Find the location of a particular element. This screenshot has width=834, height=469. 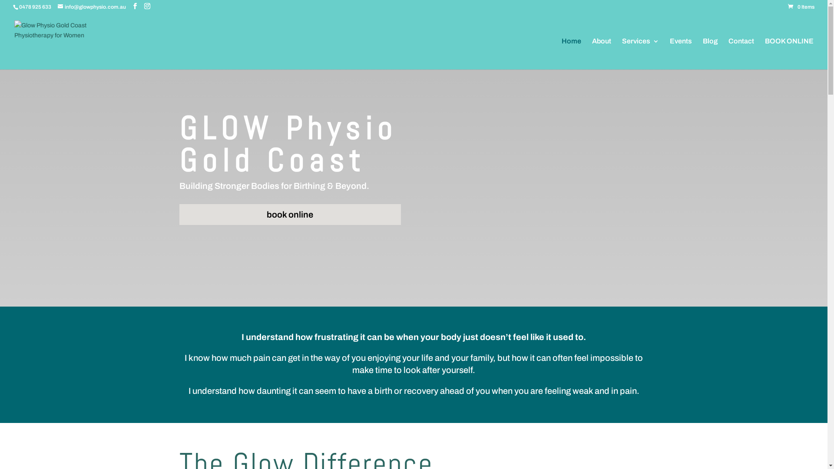

0 Items is located at coordinates (801, 7).